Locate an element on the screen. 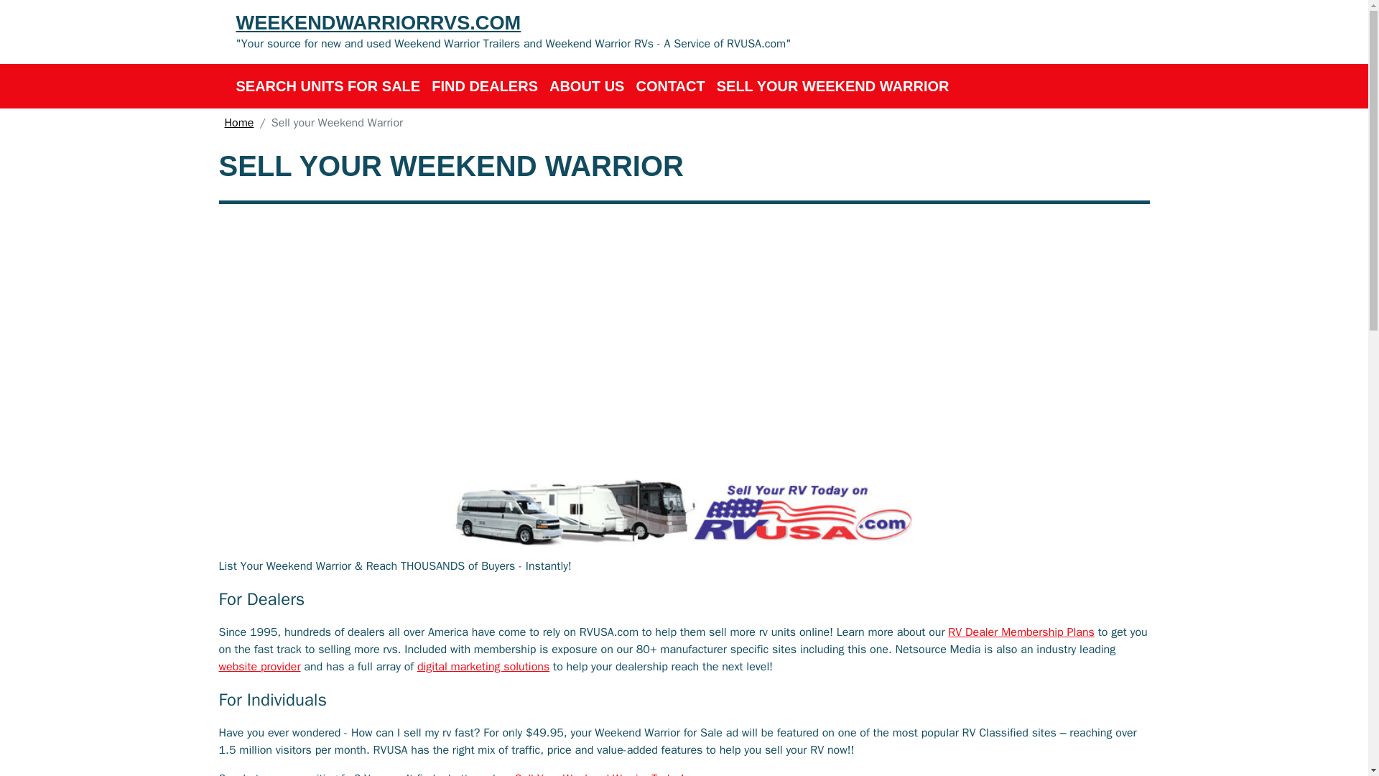 Image resolution: width=1379 pixels, height=776 pixels. website provider is located at coordinates (259, 667).